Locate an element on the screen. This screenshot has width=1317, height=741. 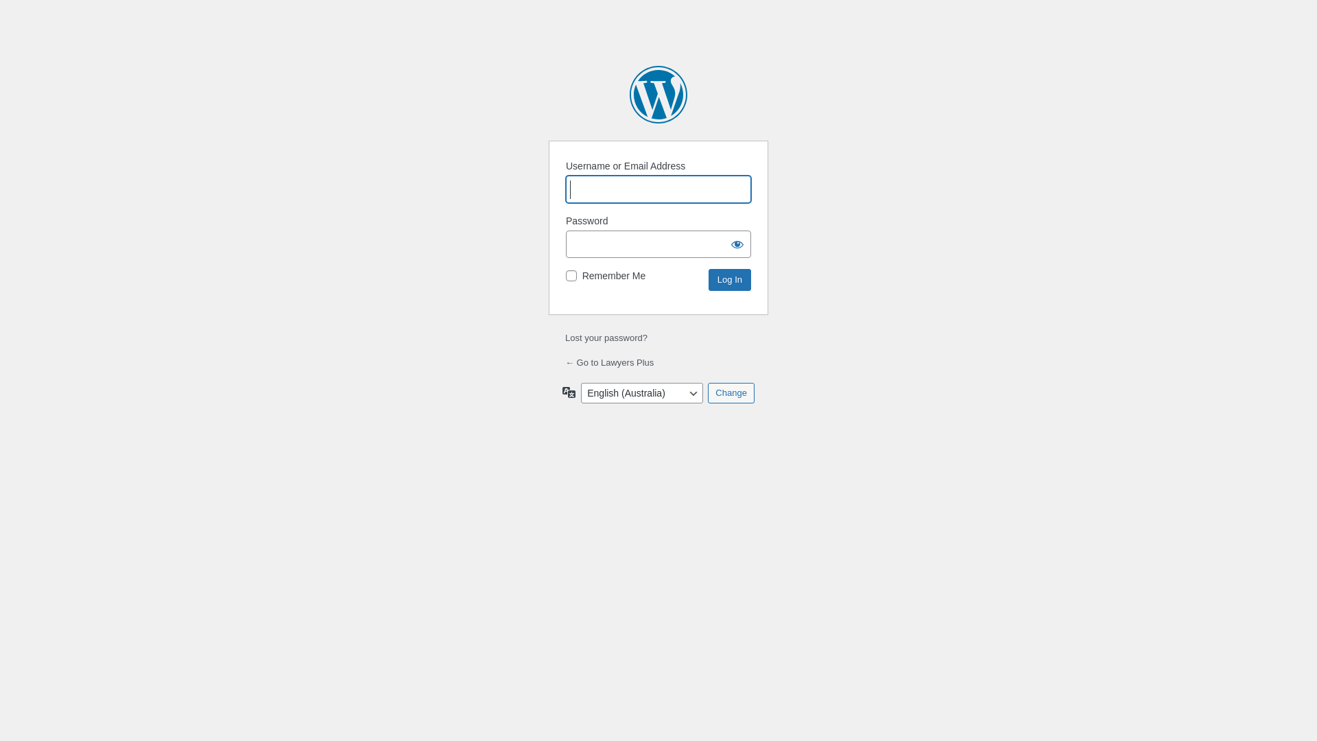
Change is located at coordinates (731, 393).